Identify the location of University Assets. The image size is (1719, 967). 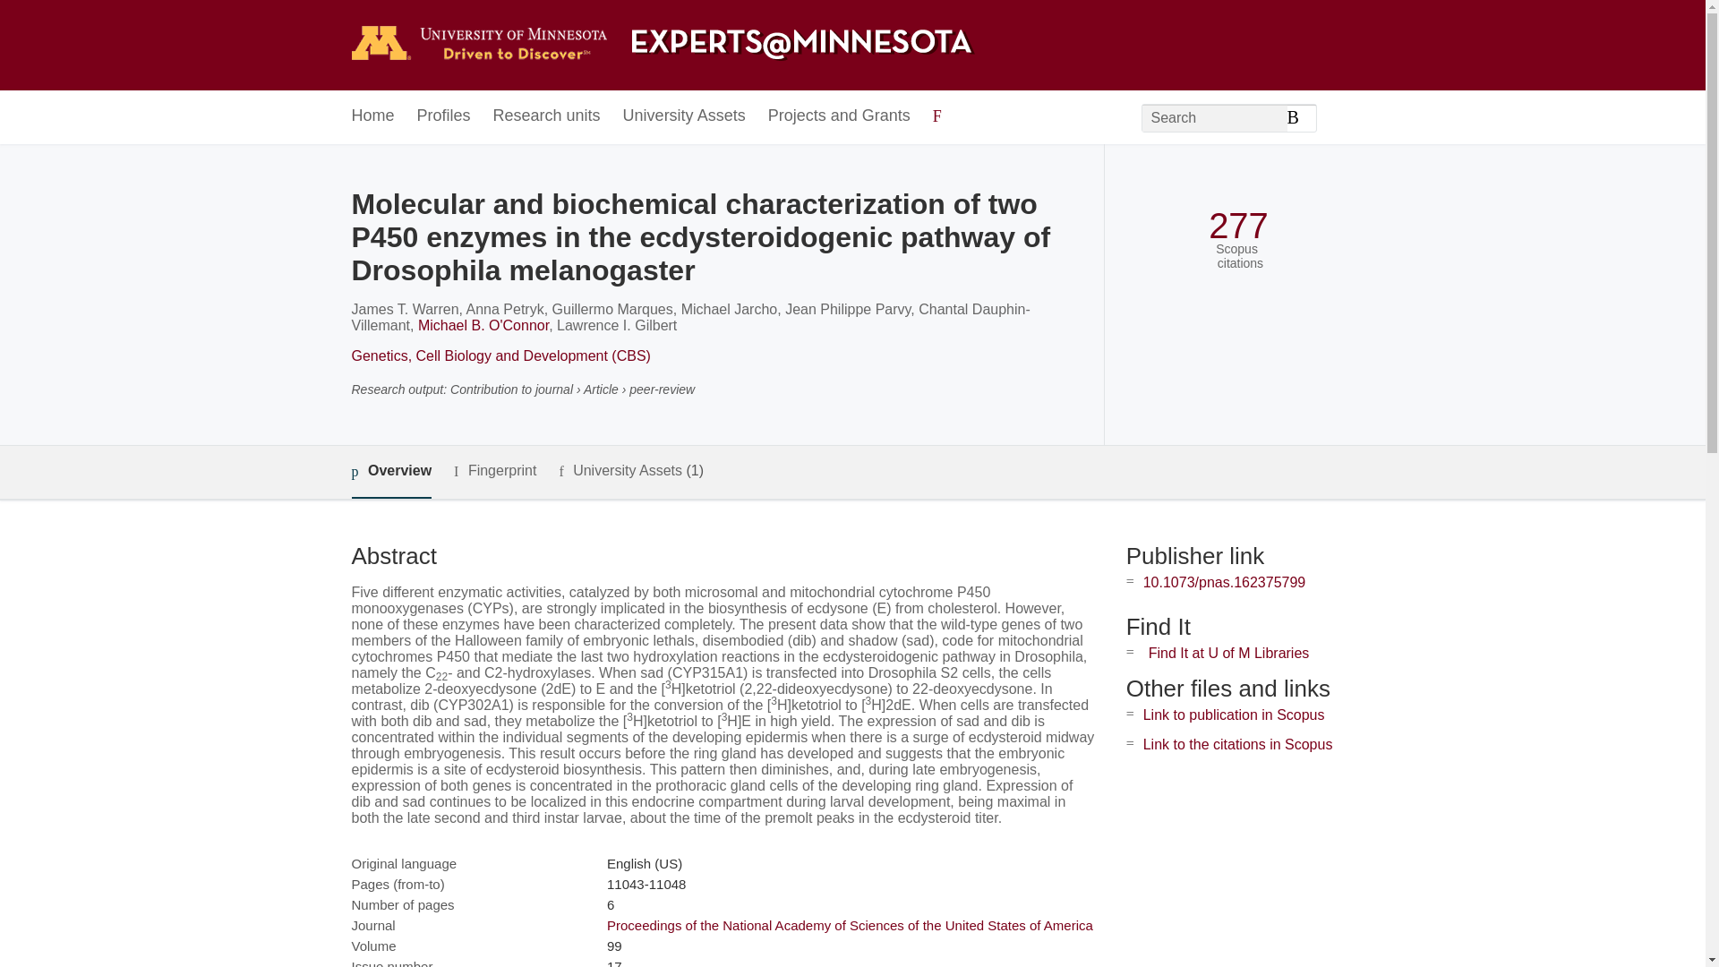
(684, 116).